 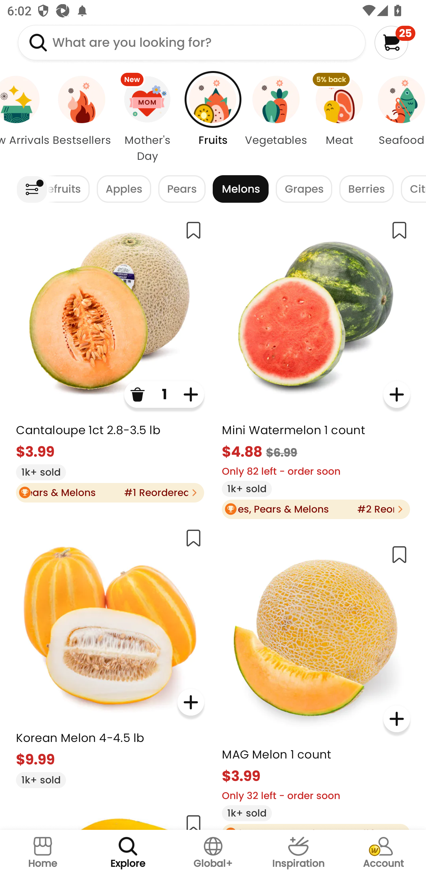 What do you see at coordinates (82, 120) in the screenshot?
I see `Bestsellers` at bounding box center [82, 120].